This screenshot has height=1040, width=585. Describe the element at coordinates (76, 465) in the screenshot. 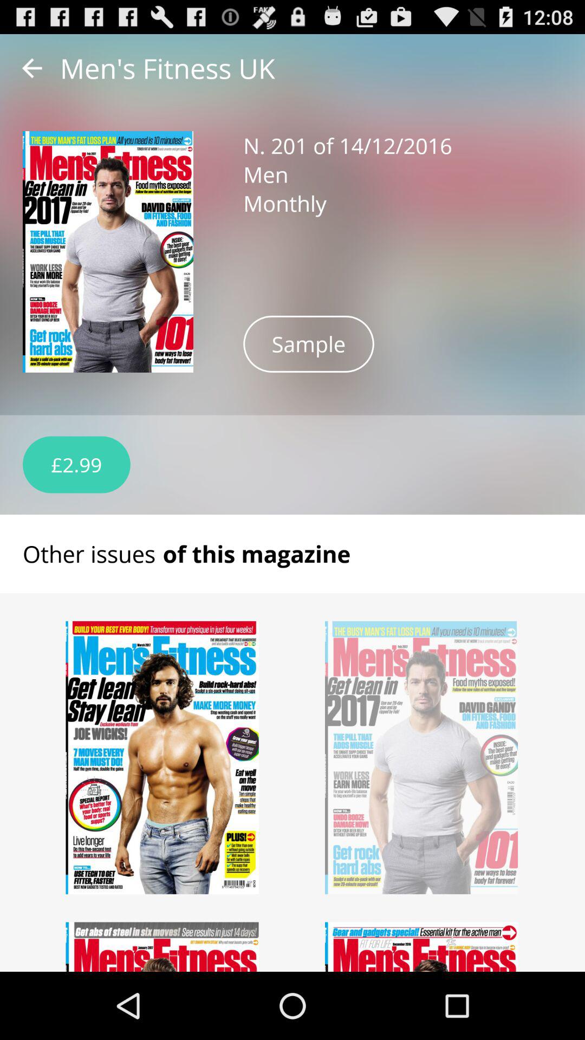

I see `turn off icon above other issues` at that location.